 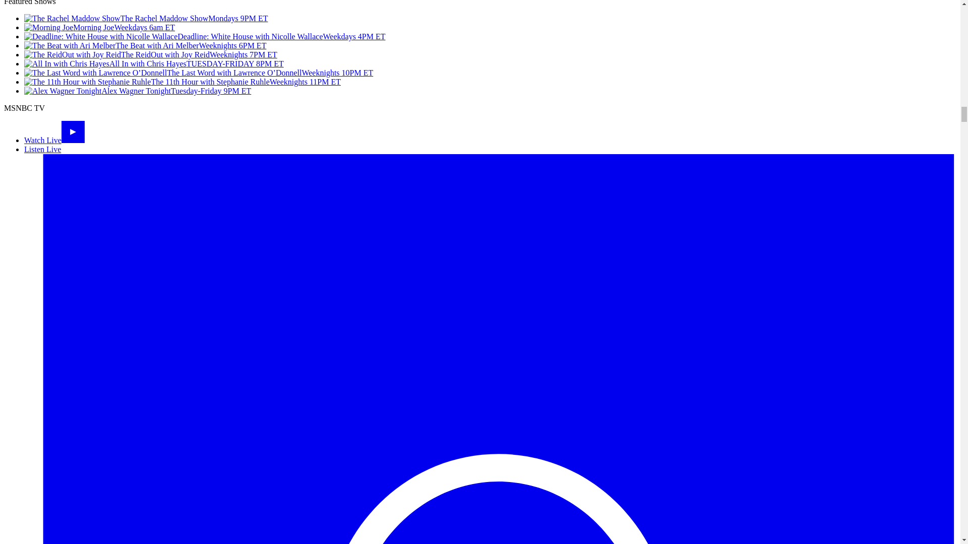 I want to click on Watch Live, so click(x=54, y=140).